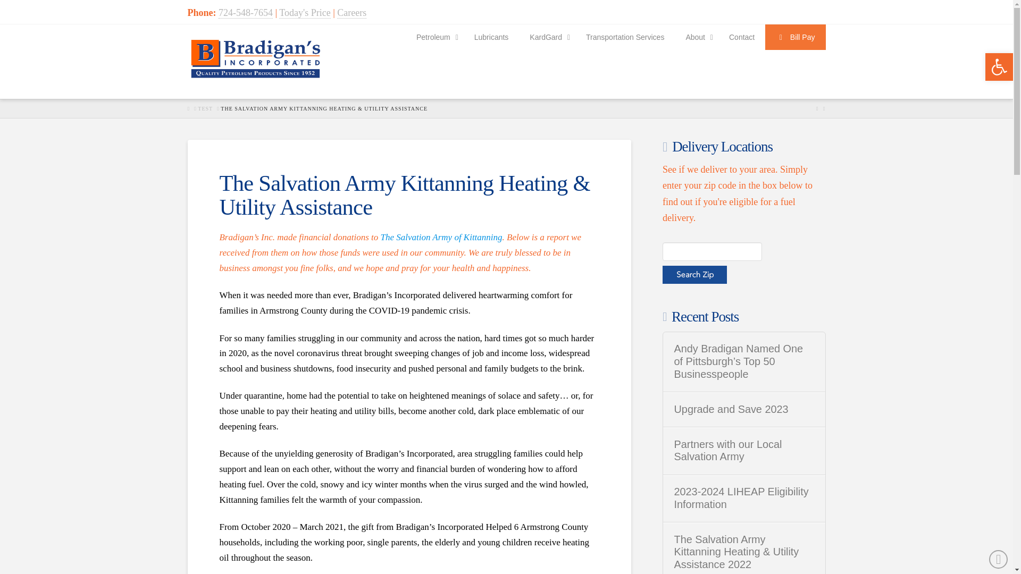 Image resolution: width=1021 pixels, height=574 pixels. Describe the element at coordinates (352, 13) in the screenshot. I see `Careers` at that location.